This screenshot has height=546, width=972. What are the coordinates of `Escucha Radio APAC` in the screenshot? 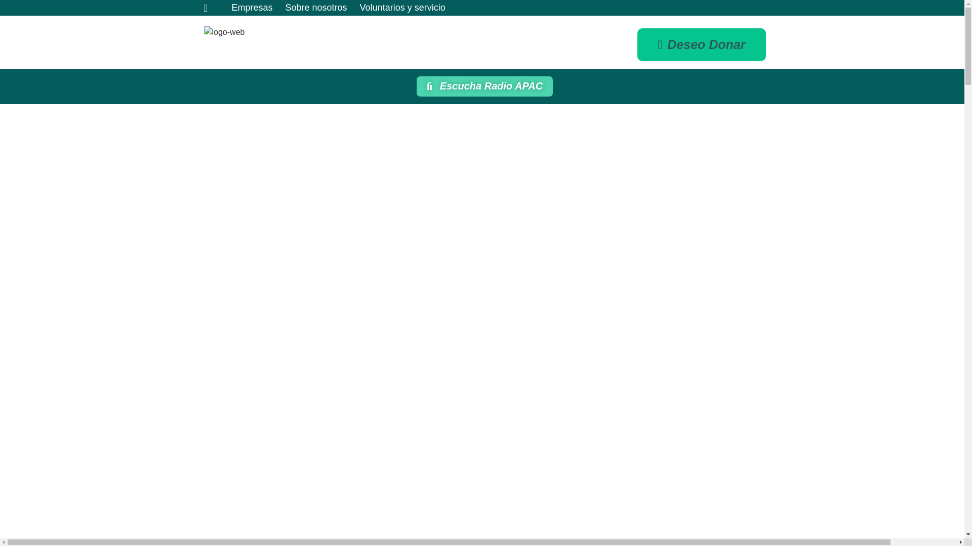 It's located at (485, 86).